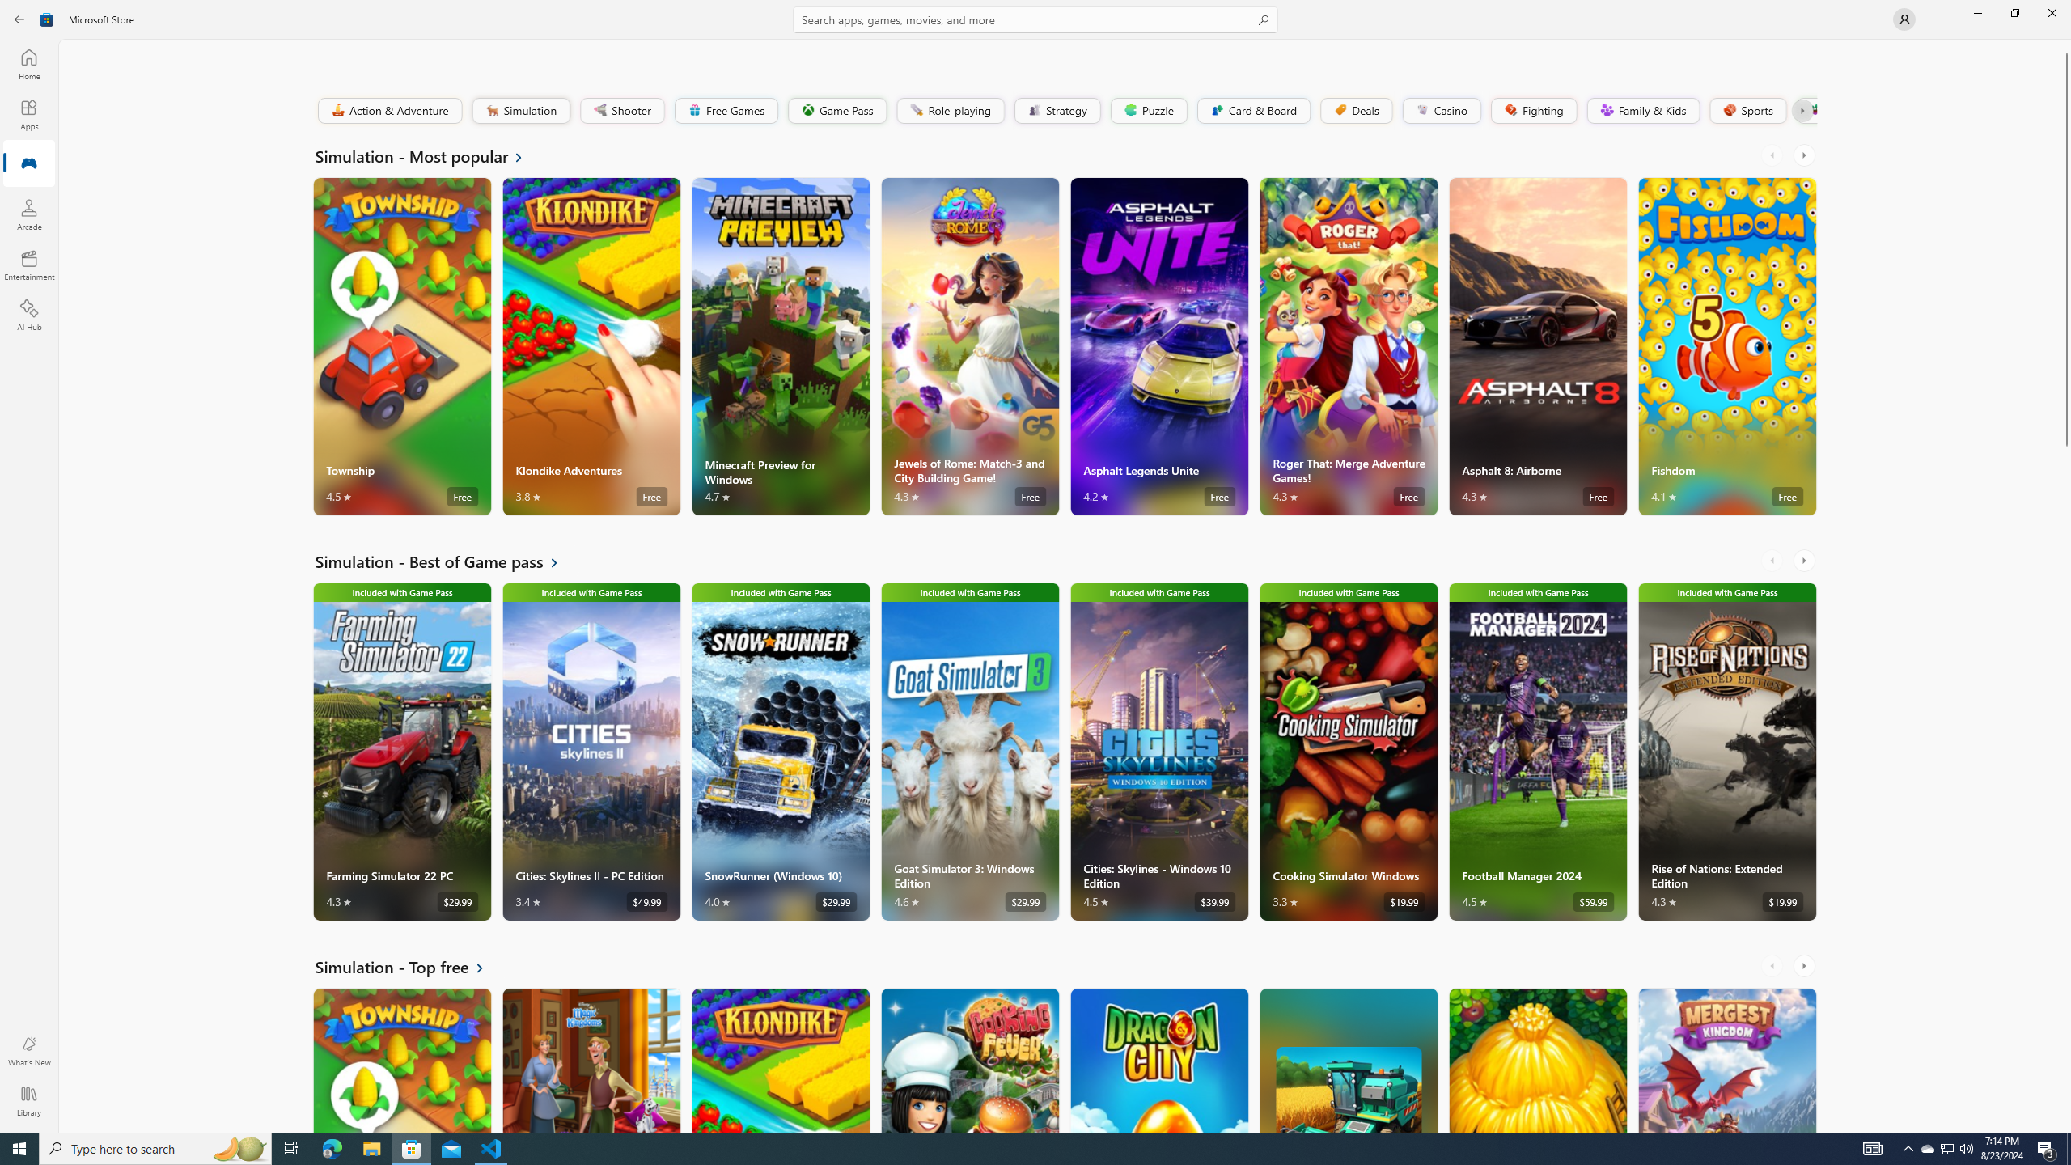 This screenshot has height=1165, width=2071. Describe the element at coordinates (29, 214) in the screenshot. I see `Arcade` at that location.